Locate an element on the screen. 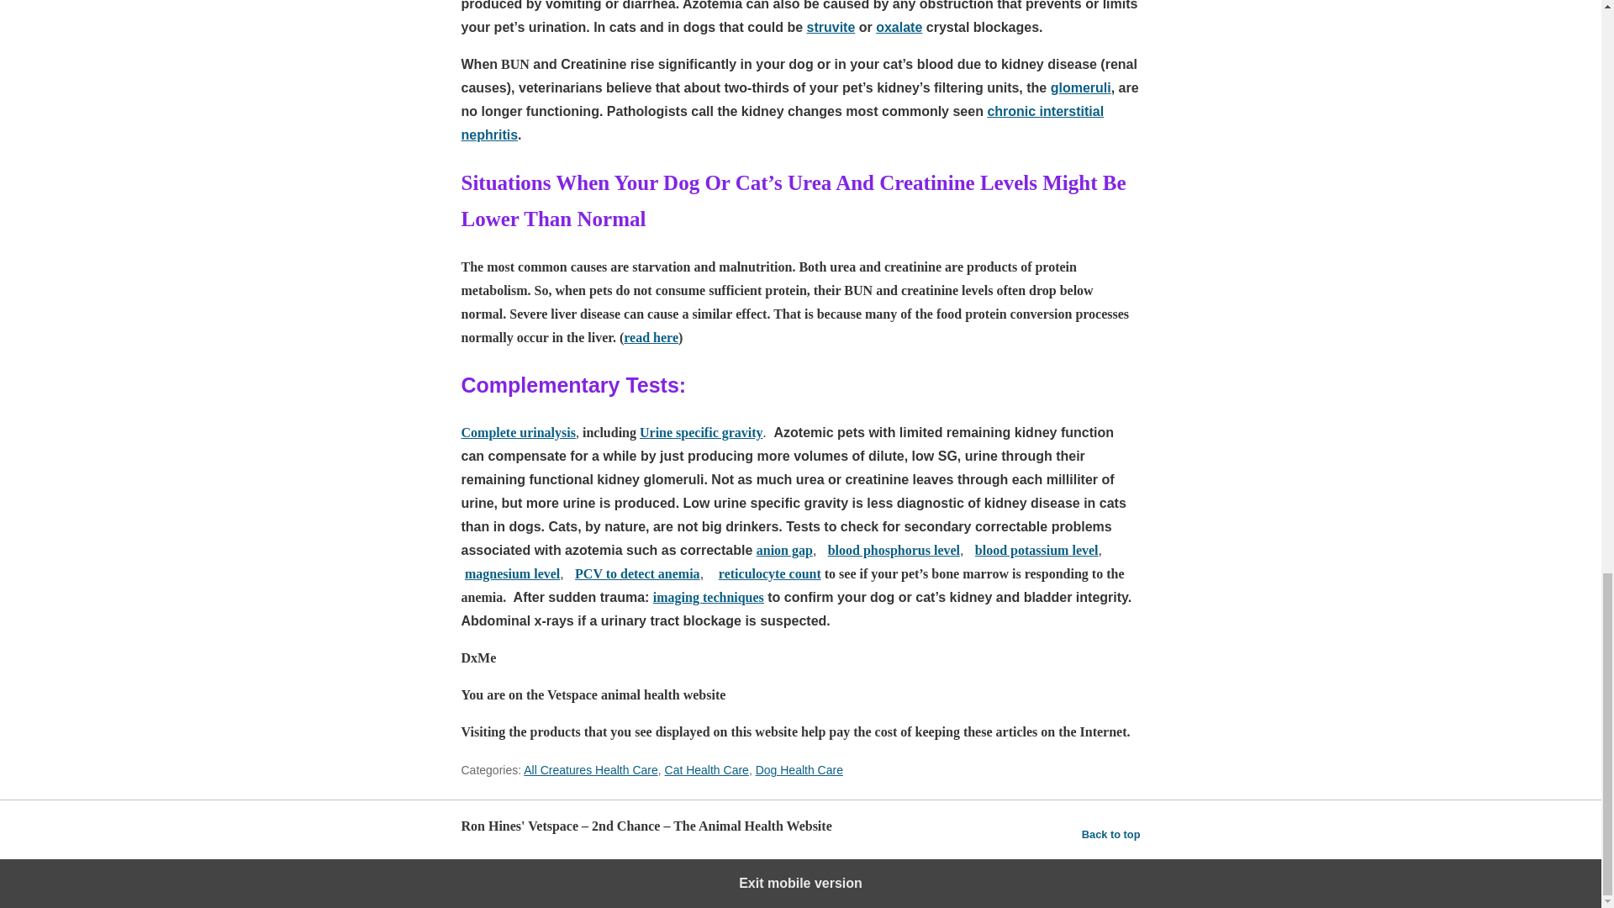  read here is located at coordinates (651, 338).